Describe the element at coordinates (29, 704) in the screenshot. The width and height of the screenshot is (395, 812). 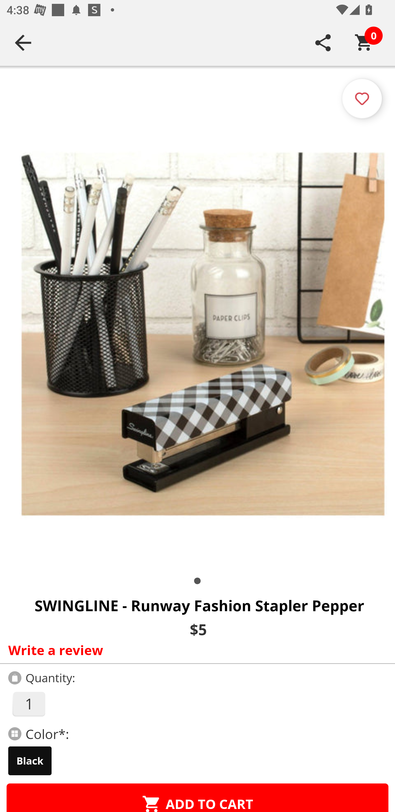
I see `1` at that location.